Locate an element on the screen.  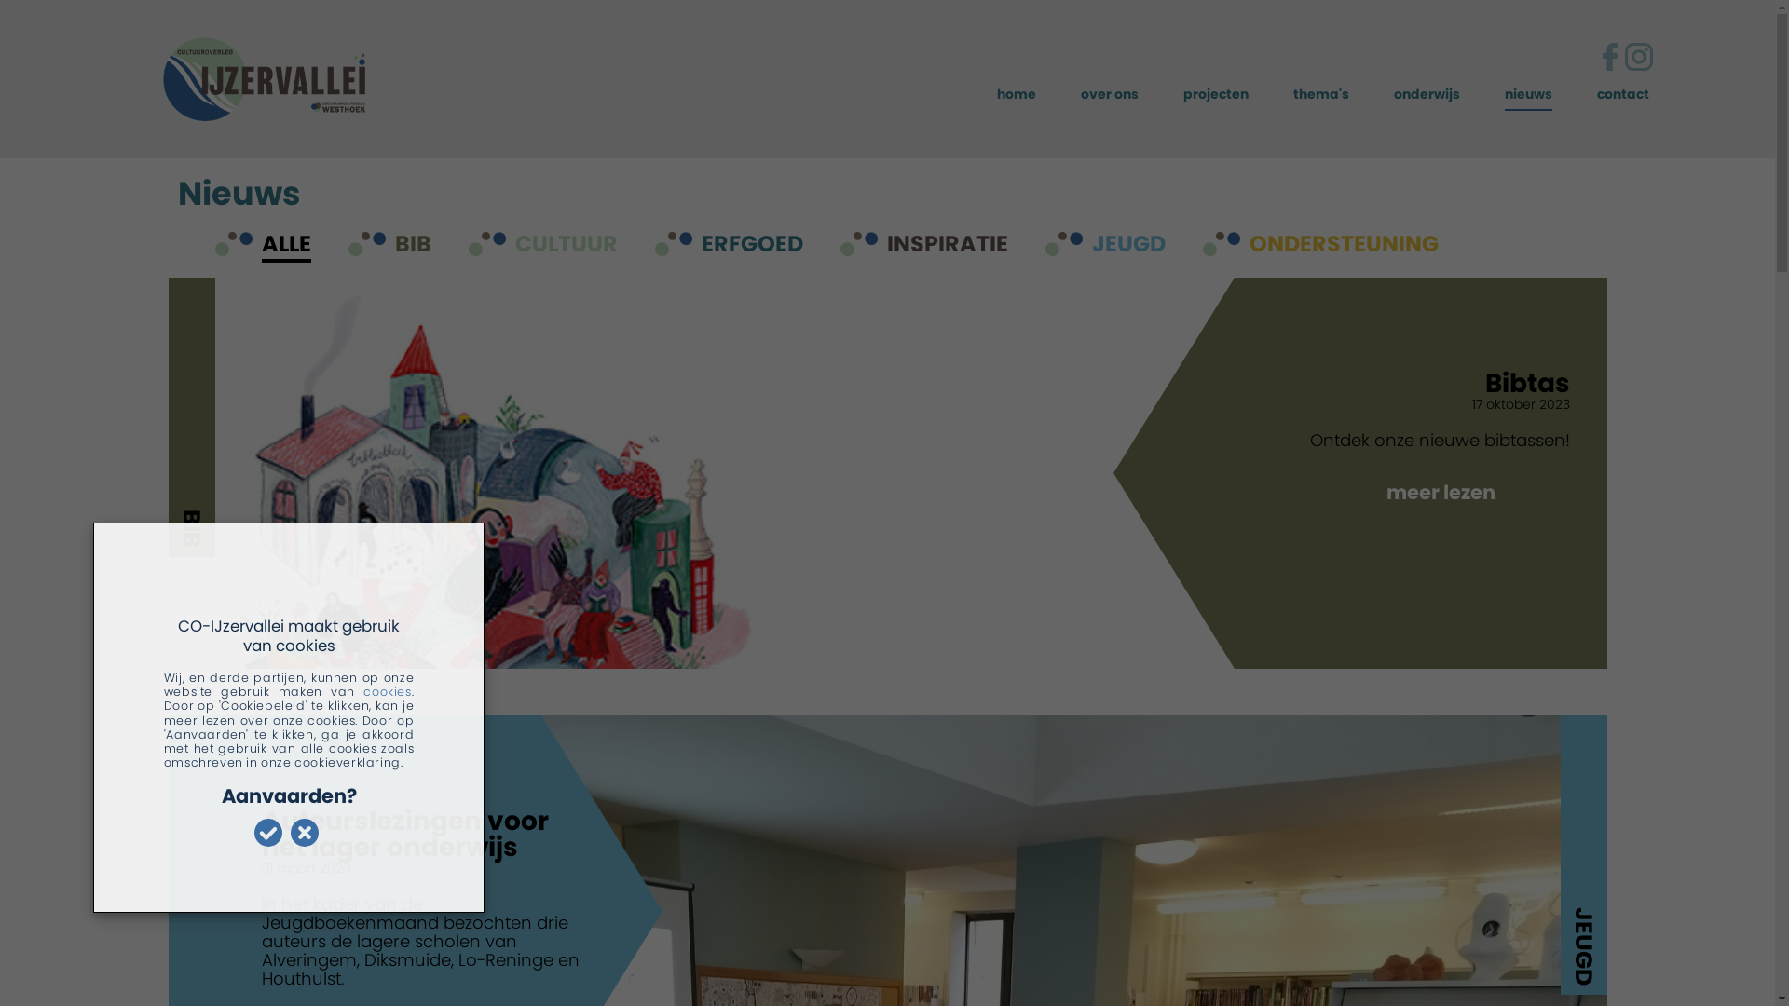
Auteurslezingen voor het lager onderwijs is located at coordinates (429, 835).